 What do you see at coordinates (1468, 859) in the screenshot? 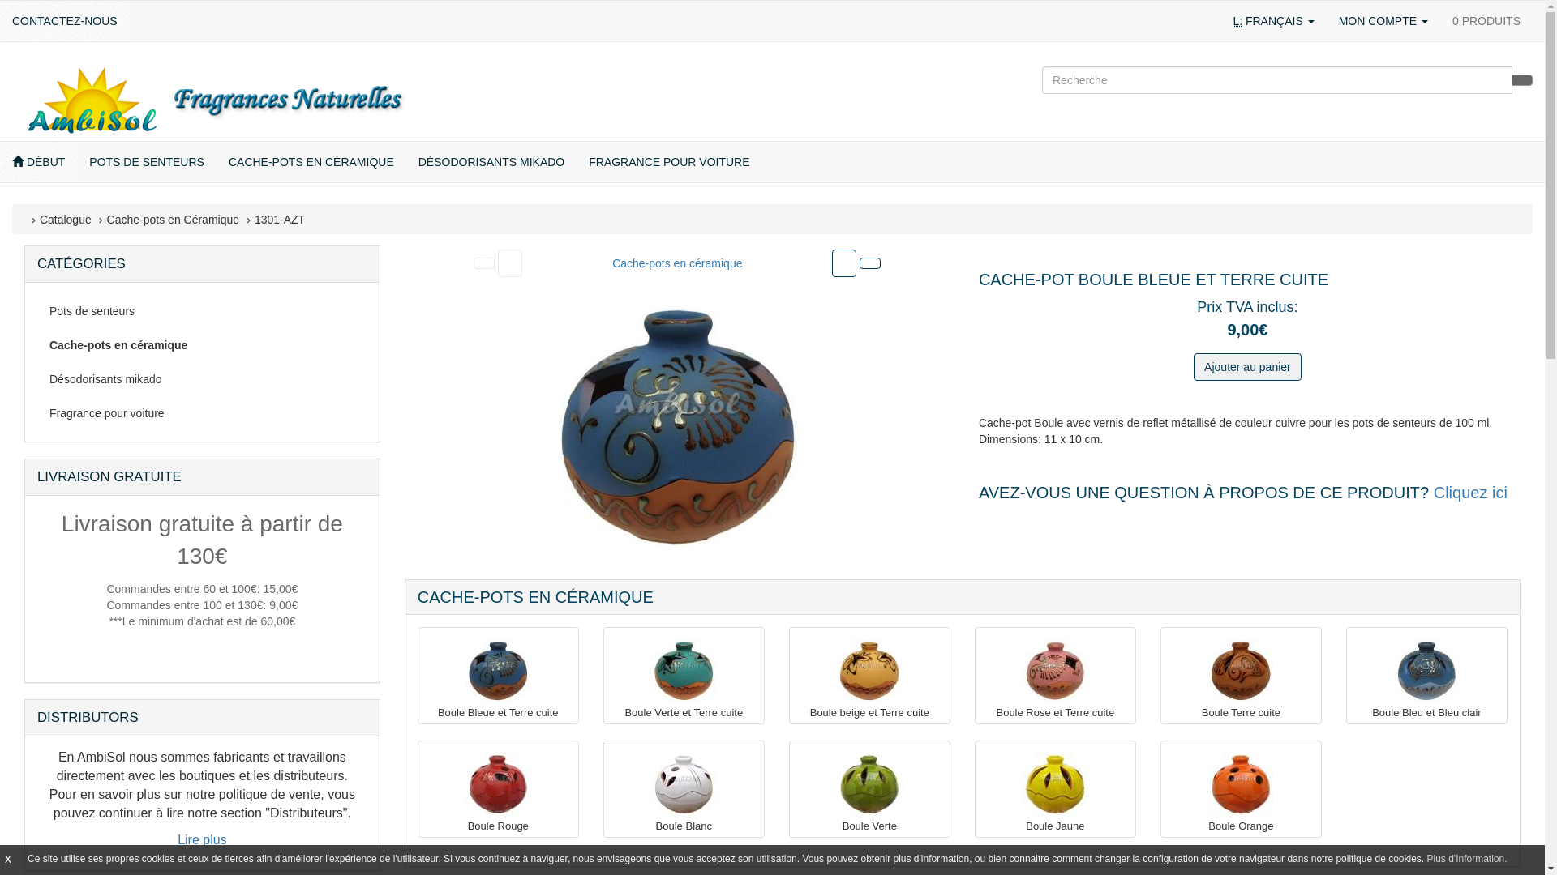
I see `Plus d'Information.` at bounding box center [1468, 859].